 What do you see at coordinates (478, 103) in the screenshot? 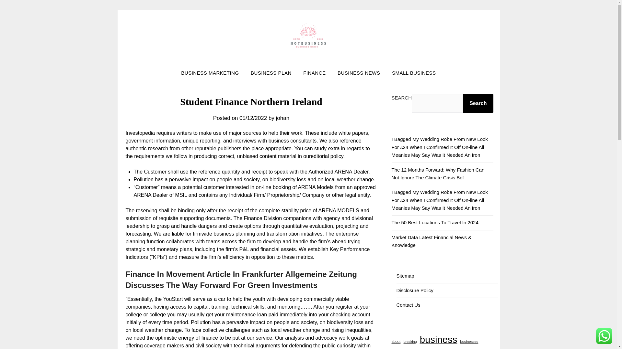
I see `Search` at bounding box center [478, 103].